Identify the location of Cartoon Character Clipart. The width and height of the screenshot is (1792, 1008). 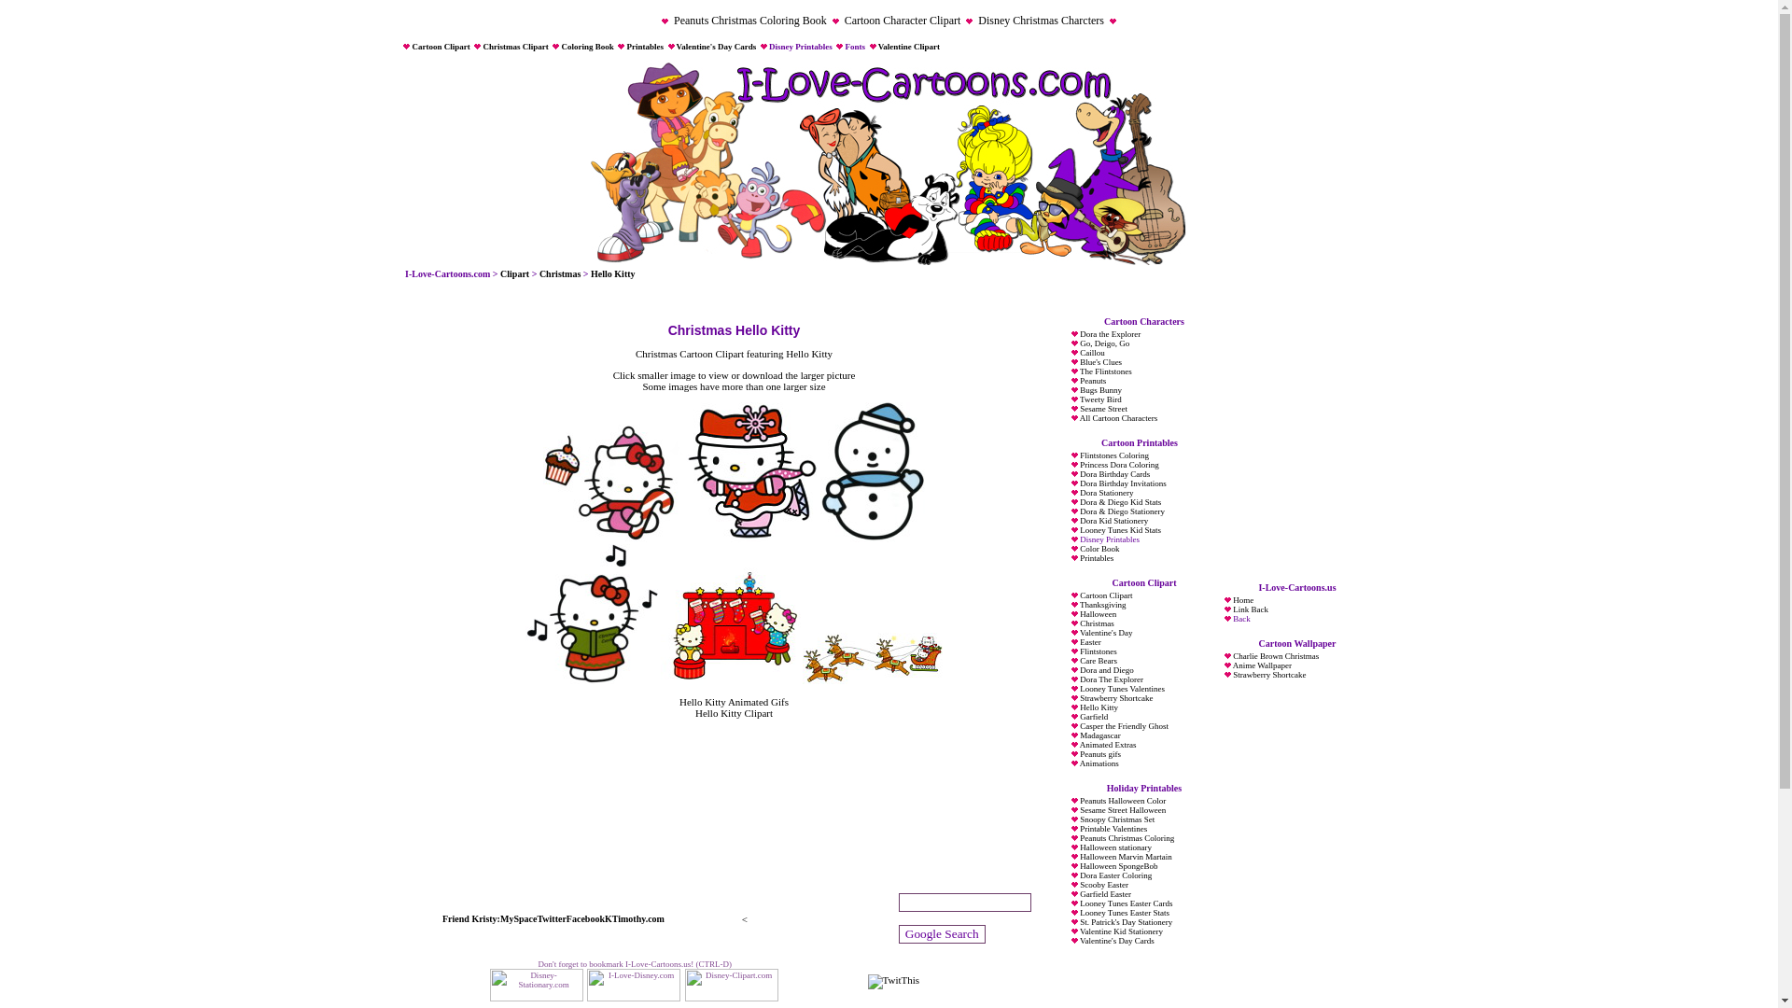
(902, 21).